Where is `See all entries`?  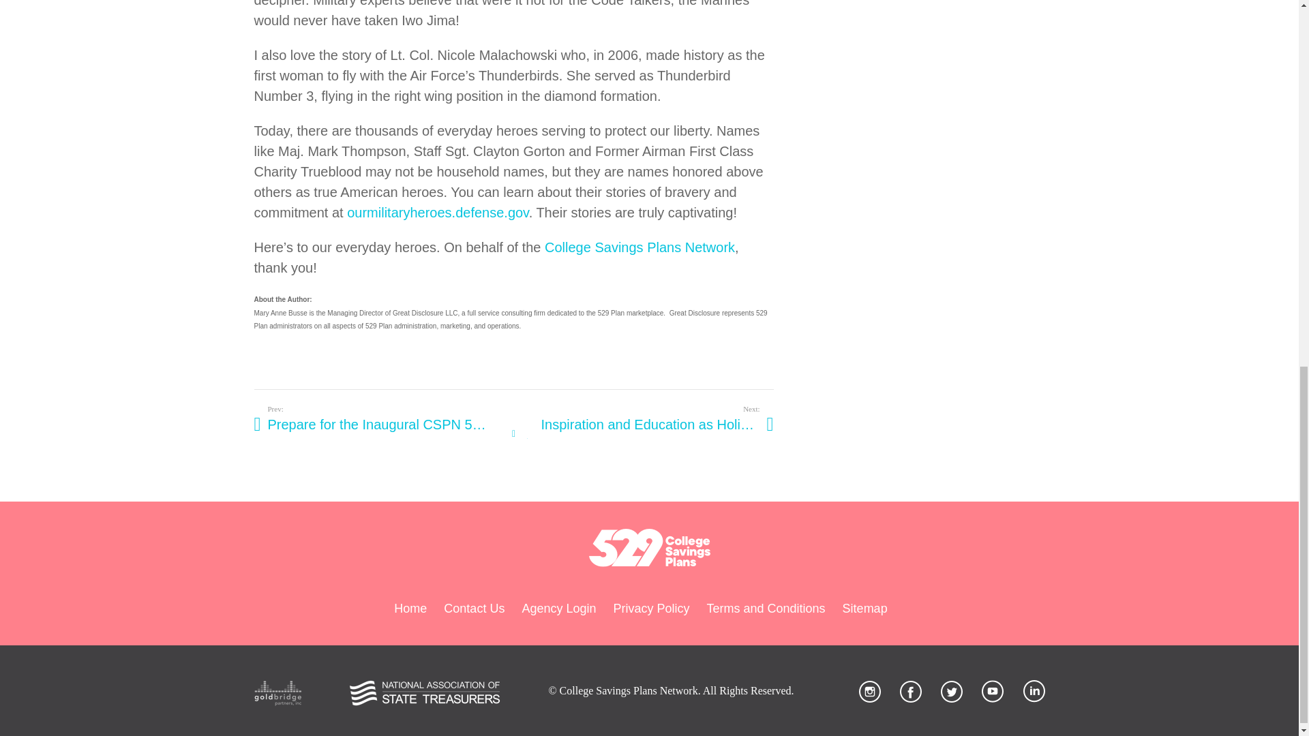 See all entries is located at coordinates (513, 434).